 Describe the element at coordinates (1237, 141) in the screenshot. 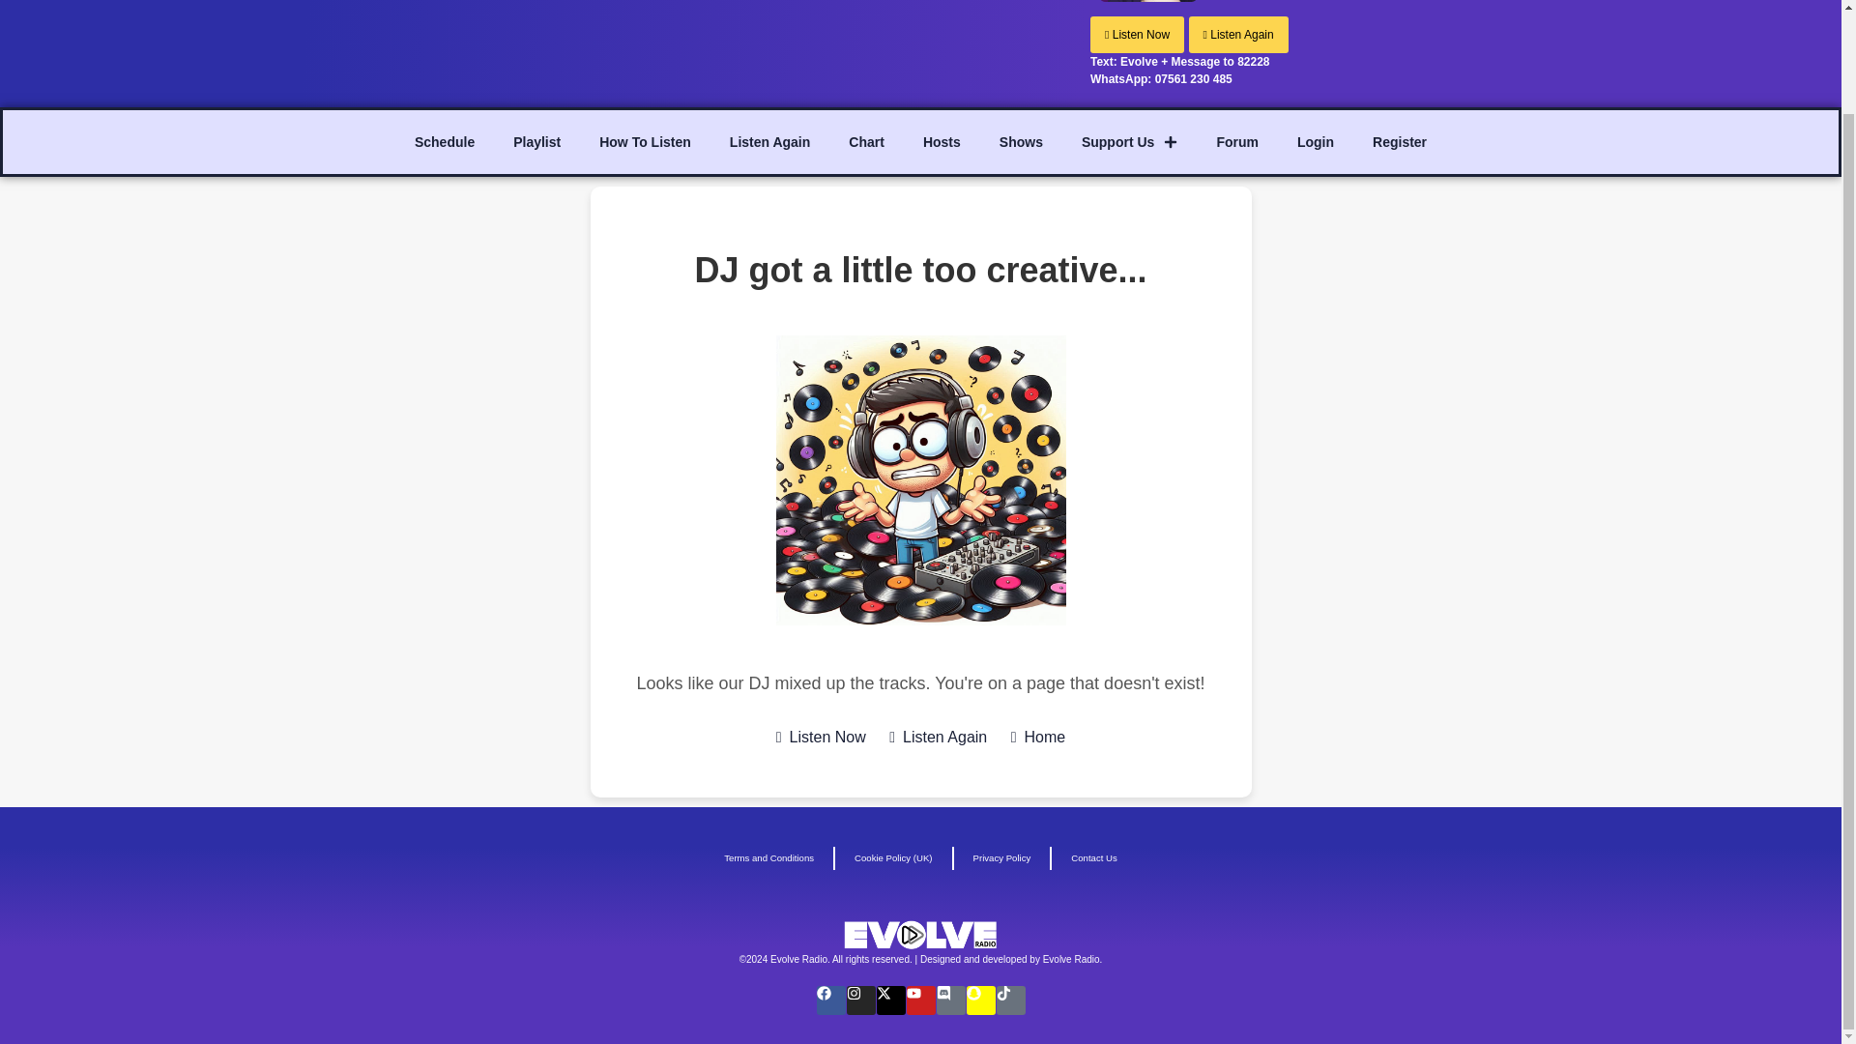

I see `Forum` at that location.